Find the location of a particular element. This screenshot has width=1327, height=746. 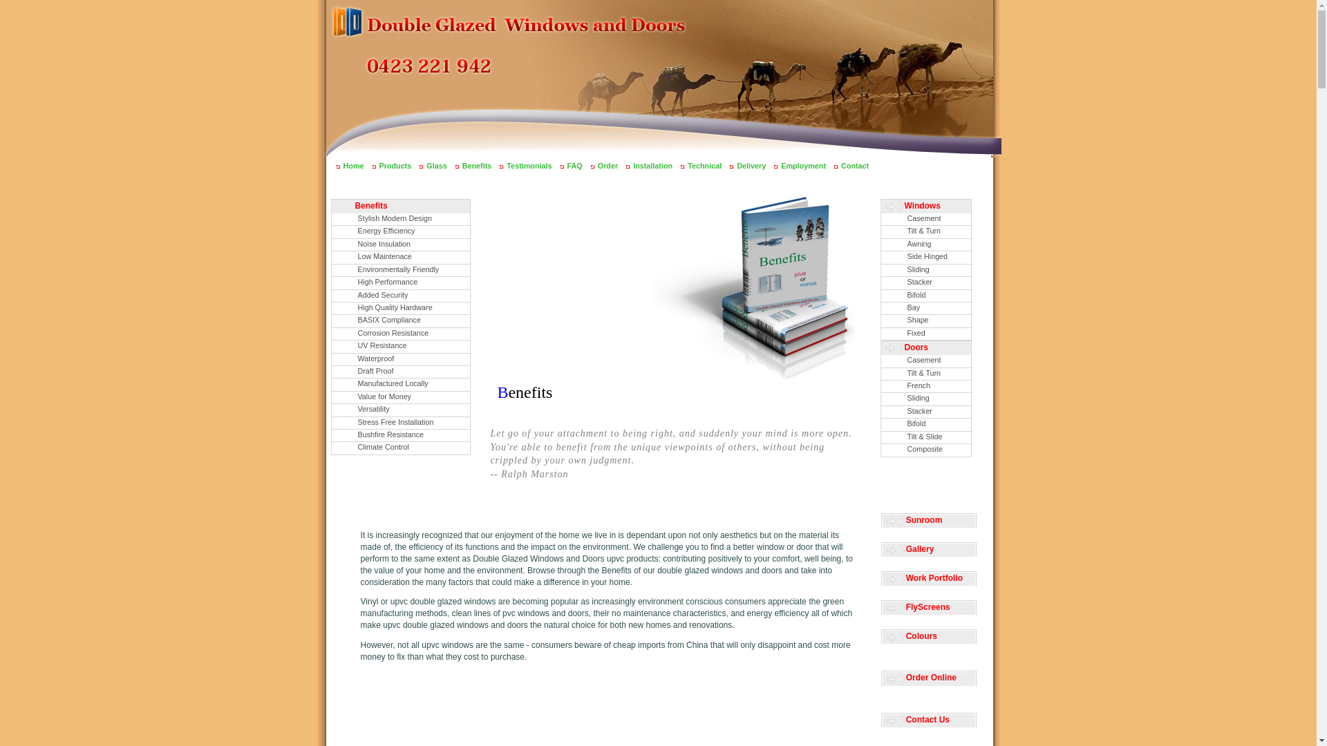

Side Hinged is located at coordinates (925, 257).